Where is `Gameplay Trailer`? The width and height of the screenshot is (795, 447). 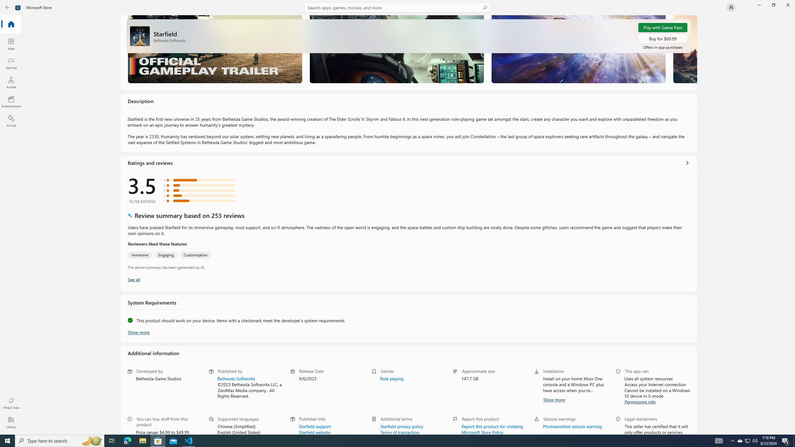 Gameplay Trailer is located at coordinates (215, 49).